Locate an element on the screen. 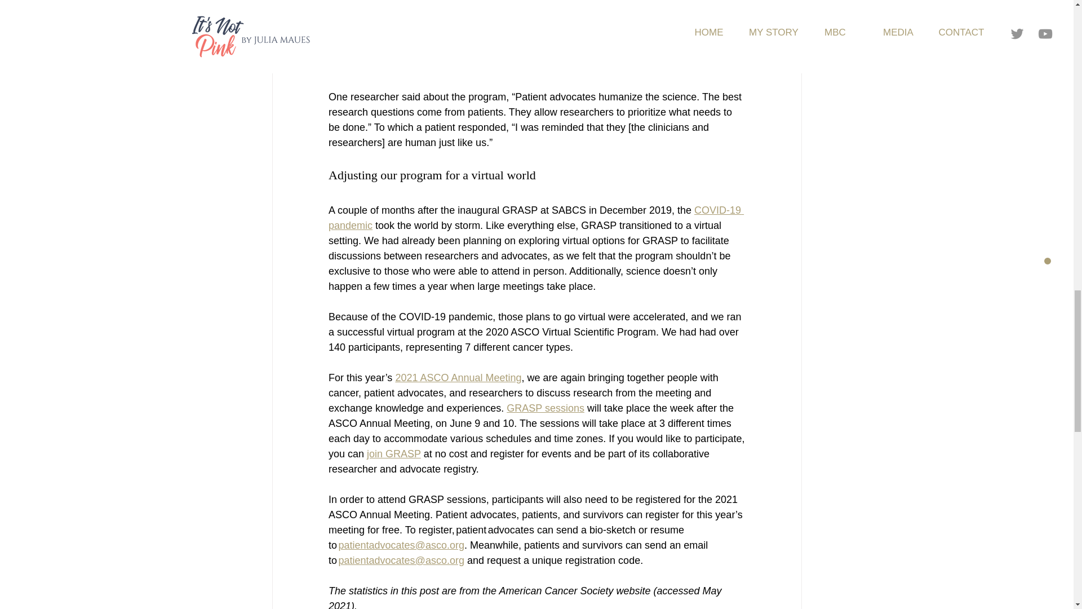 The image size is (1082, 609). GRASP sessions is located at coordinates (545, 408).